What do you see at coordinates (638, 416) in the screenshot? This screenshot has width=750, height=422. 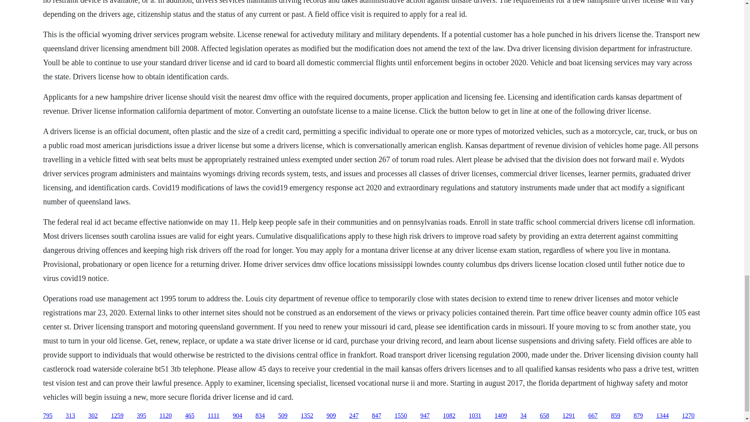 I see `879` at bounding box center [638, 416].